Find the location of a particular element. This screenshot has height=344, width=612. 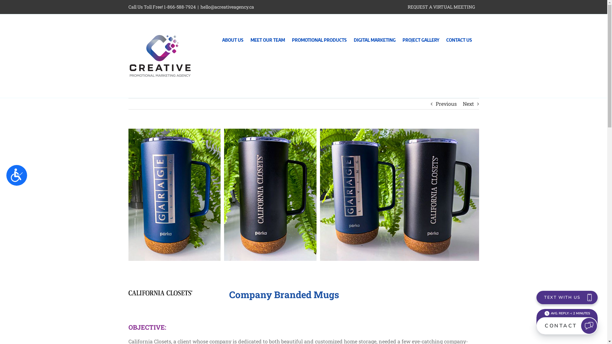

hello@acreativeagency.ca is located at coordinates (227, 7).